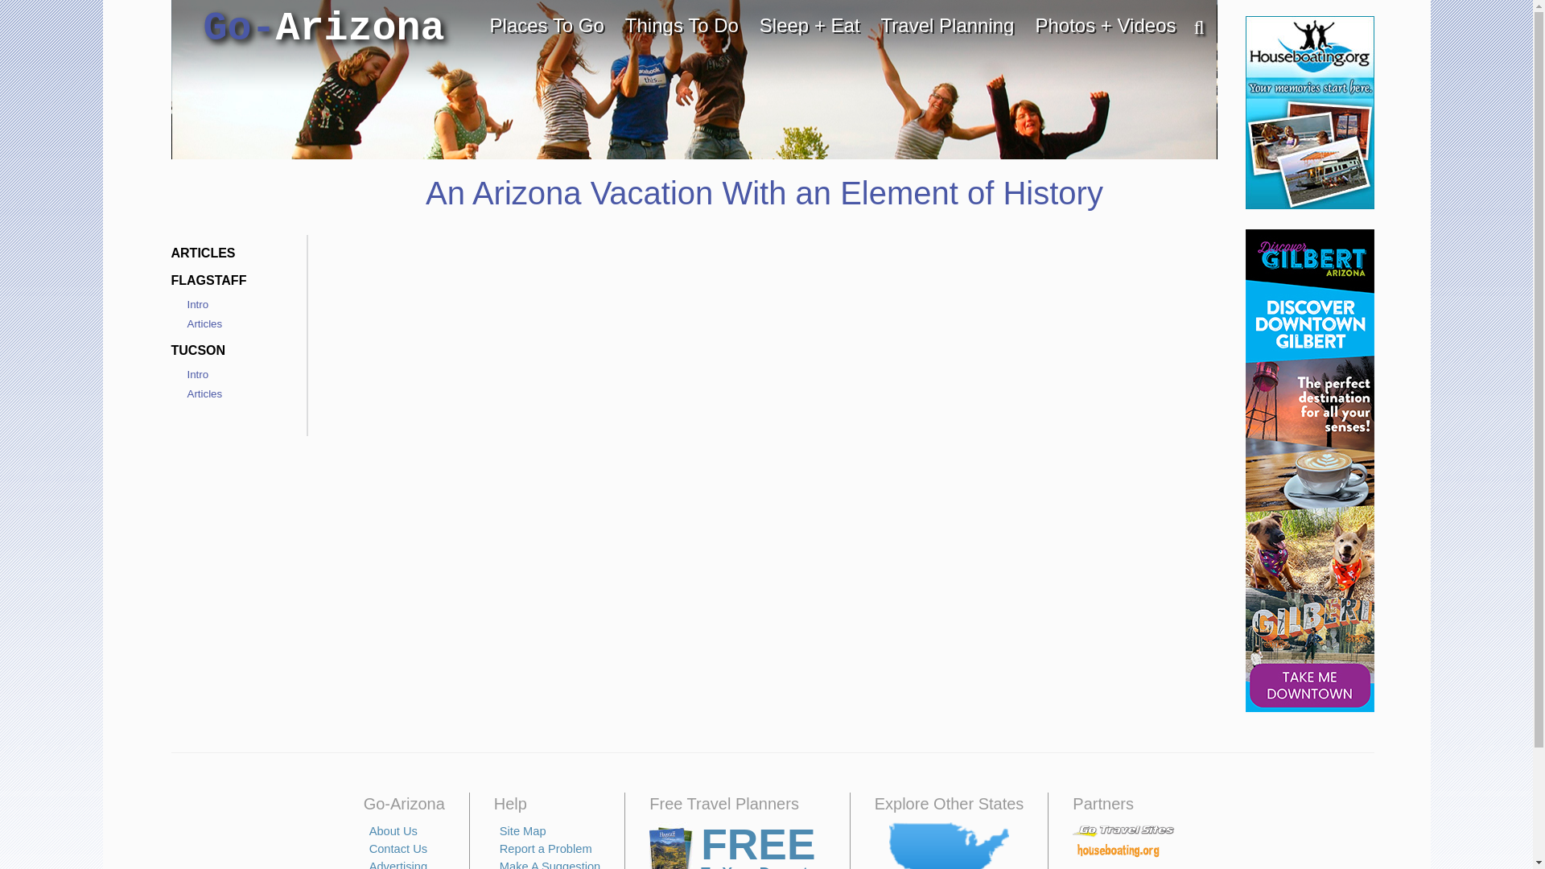 The height and width of the screenshot is (869, 1545). Describe the element at coordinates (1191, 28) in the screenshot. I see `Search Here` at that location.